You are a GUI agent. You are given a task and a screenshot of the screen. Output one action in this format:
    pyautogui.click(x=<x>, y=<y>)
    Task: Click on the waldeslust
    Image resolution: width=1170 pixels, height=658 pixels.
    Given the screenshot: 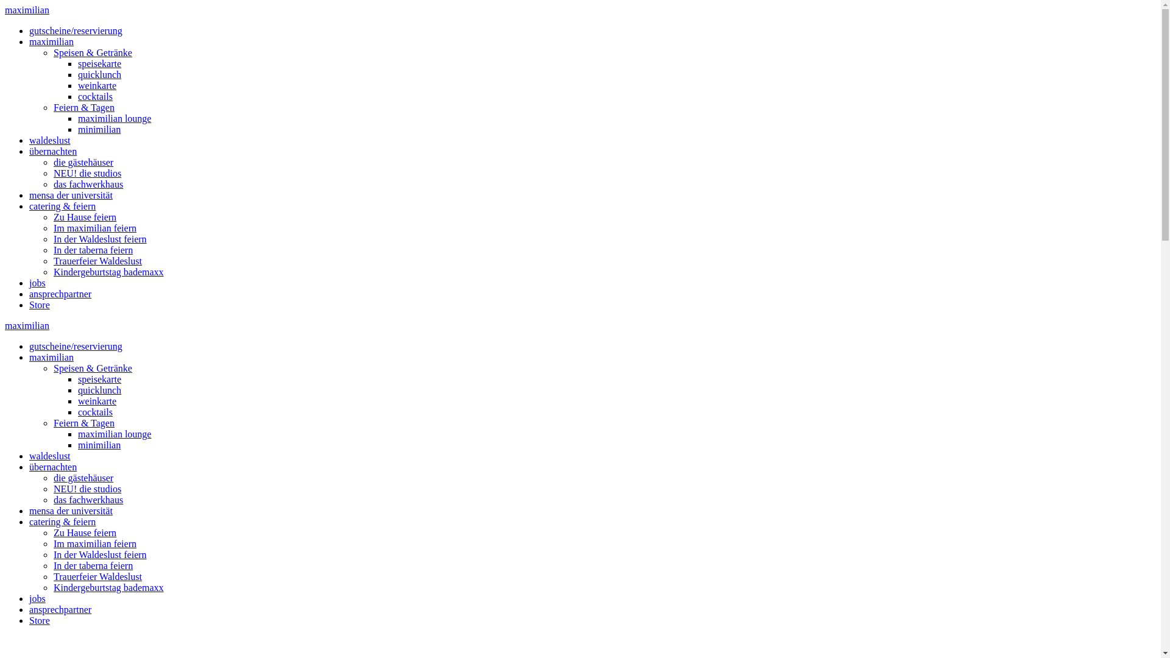 What is the action you would take?
    pyautogui.click(x=50, y=140)
    